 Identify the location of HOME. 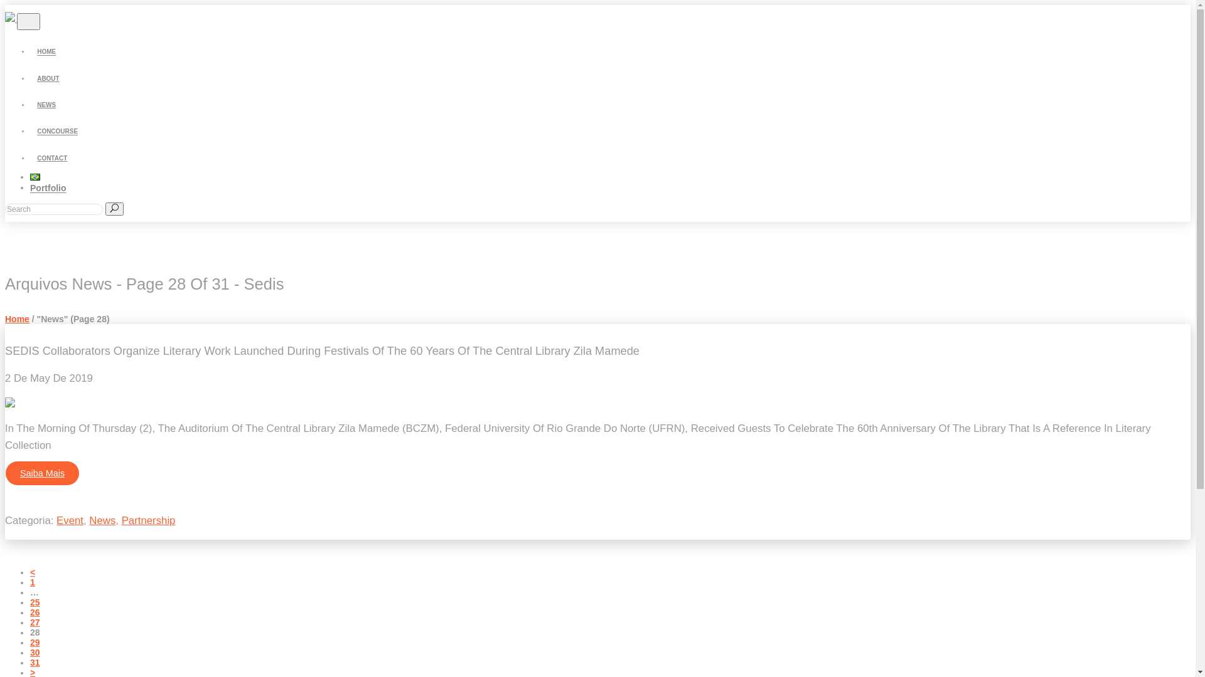
(46, 52).